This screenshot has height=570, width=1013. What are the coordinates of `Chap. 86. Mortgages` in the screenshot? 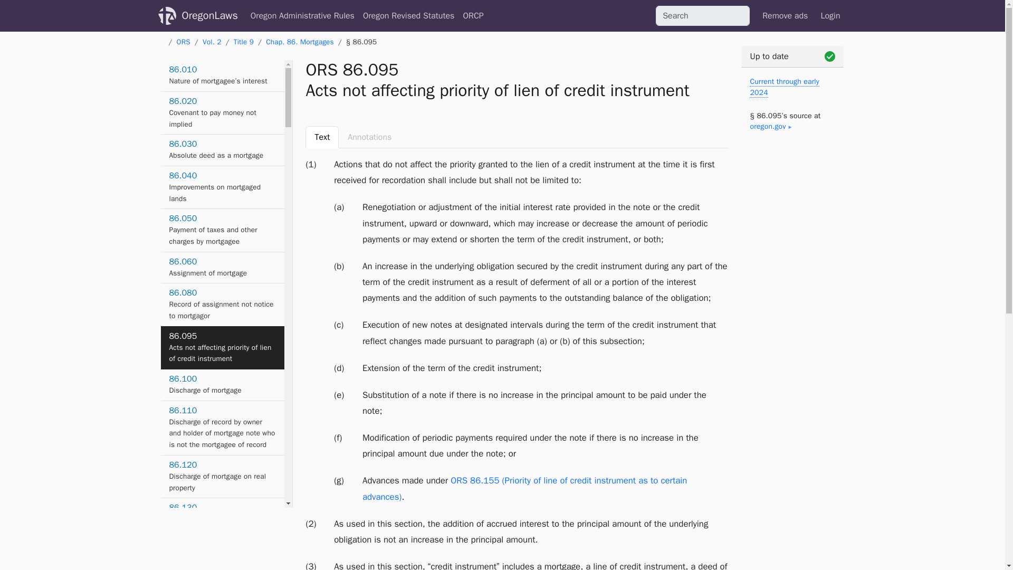 It's located at (222, 385).